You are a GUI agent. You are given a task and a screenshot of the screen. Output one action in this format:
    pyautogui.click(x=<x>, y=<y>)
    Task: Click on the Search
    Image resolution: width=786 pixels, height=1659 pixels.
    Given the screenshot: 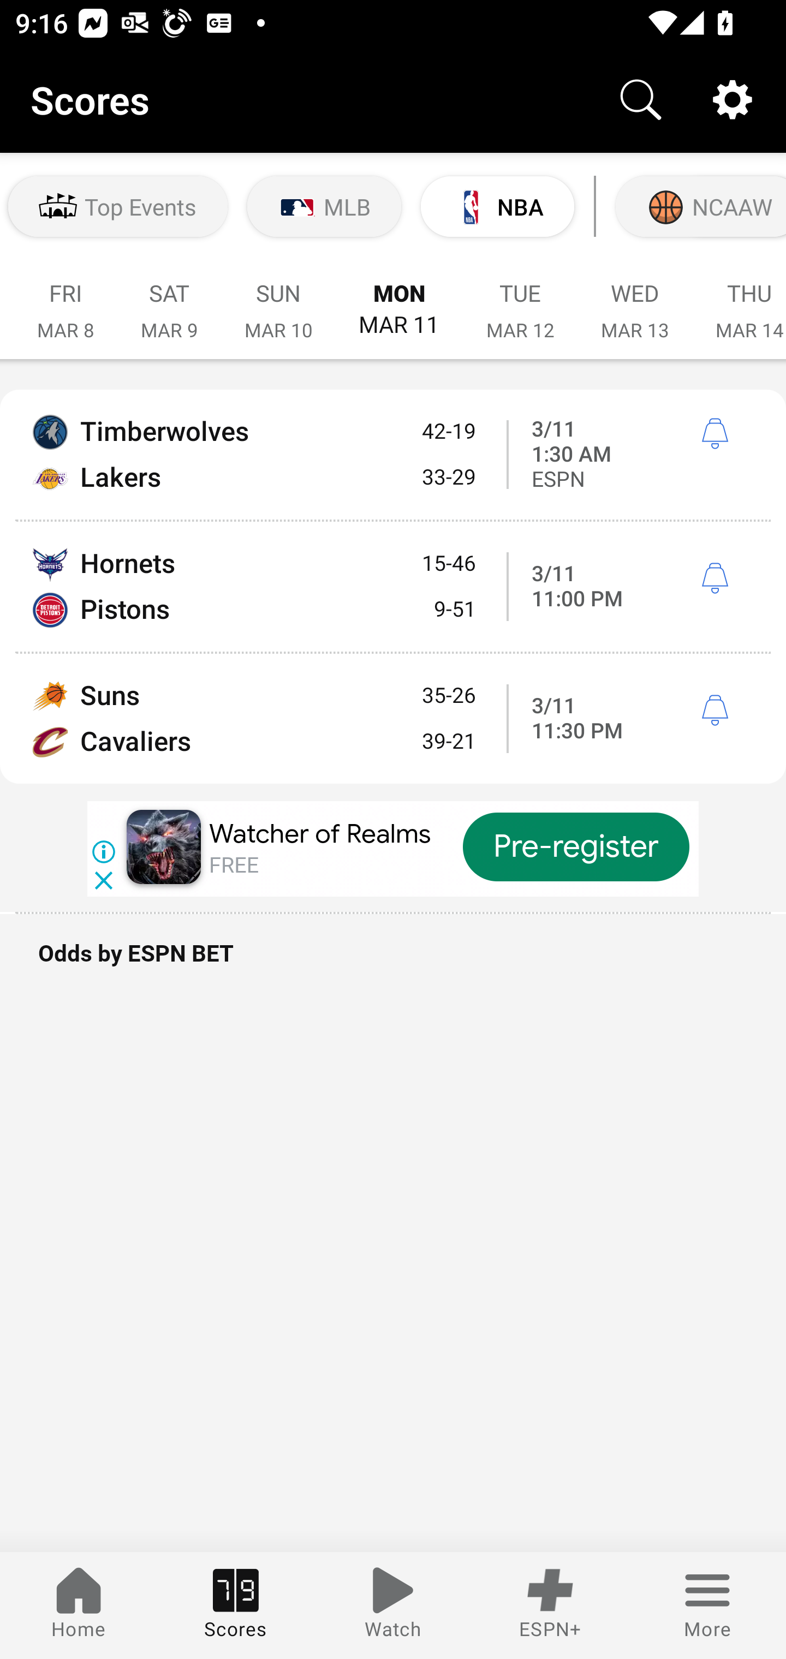 What is the action you would take?
    pyautogui.click(x=641, y=99)
    